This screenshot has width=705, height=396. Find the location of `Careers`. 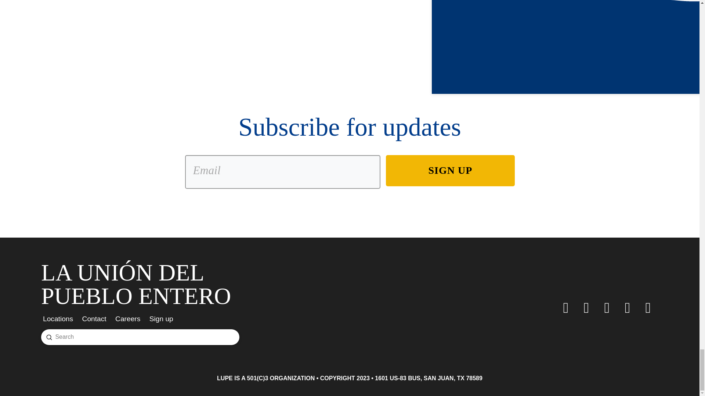

Careers is located at coordinates (130, 318).